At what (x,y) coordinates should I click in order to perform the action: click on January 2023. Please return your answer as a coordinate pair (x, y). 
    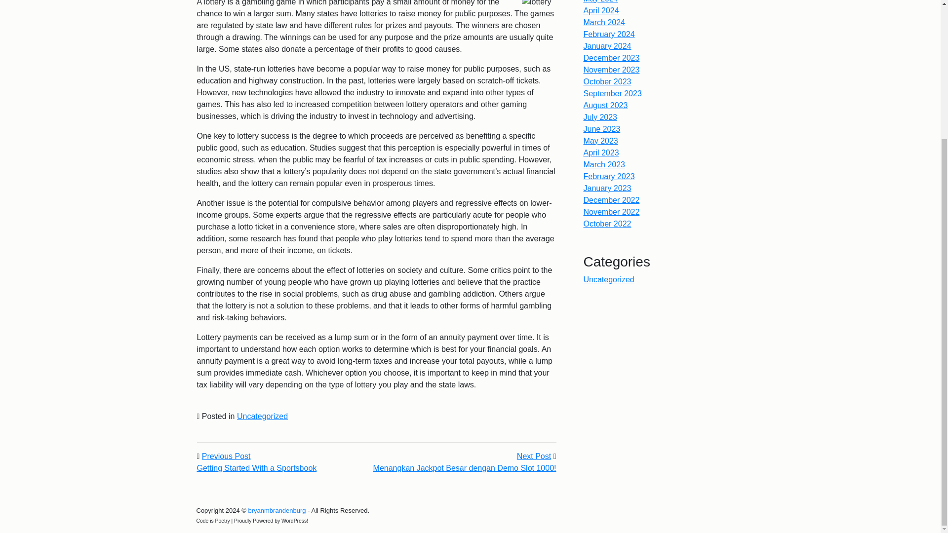
    Looking at the image, I should click on (607, 188).